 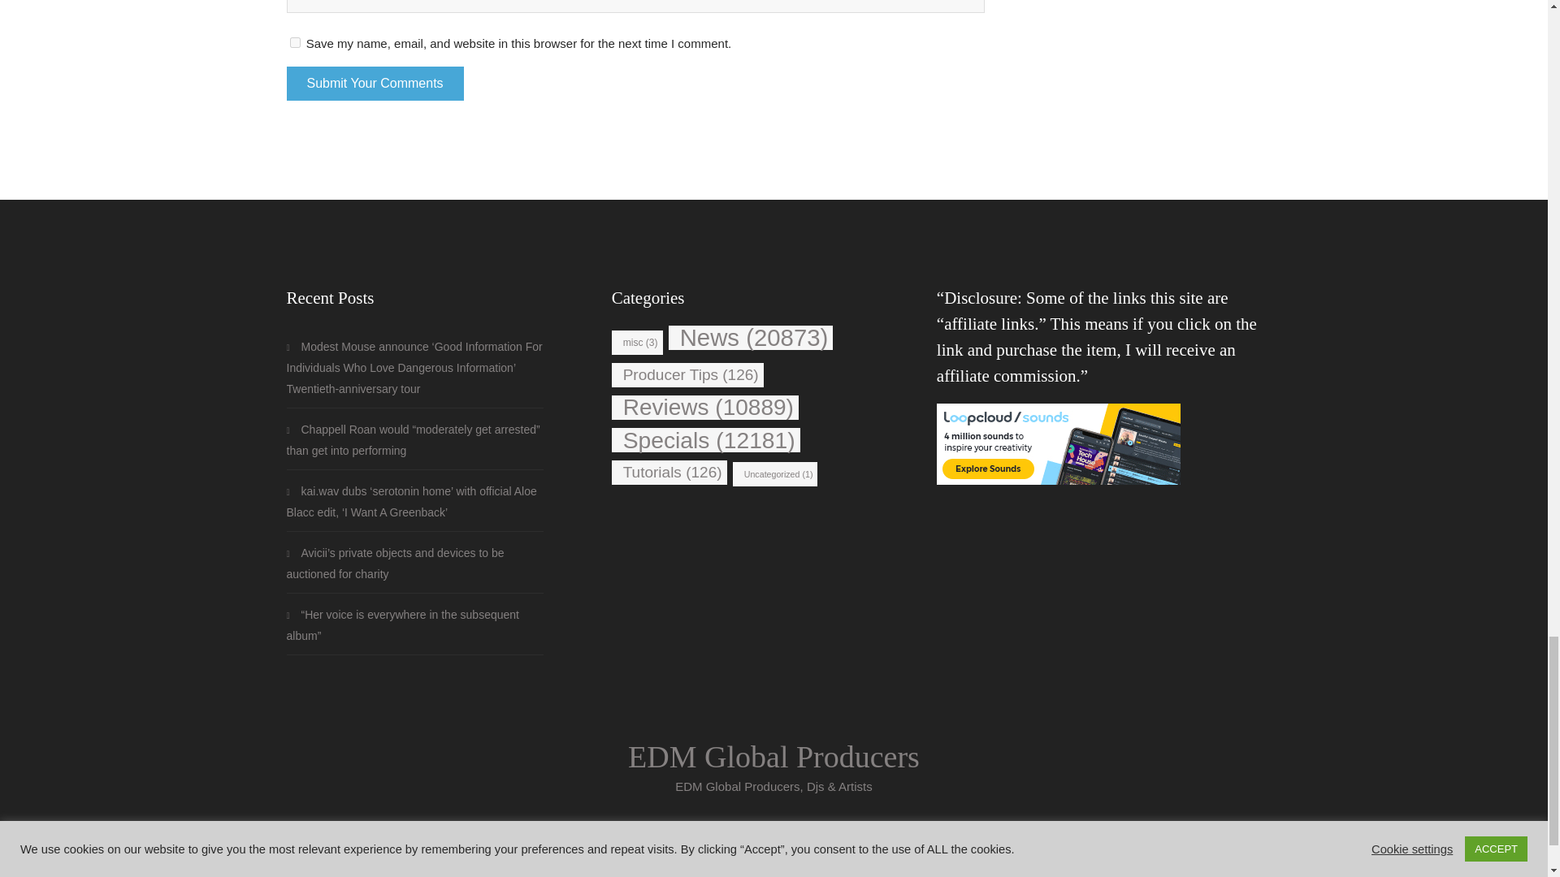 What do you see at coordinates (294, 42) in the screenshot?
I see `yes` at bounding box center [294, 42].